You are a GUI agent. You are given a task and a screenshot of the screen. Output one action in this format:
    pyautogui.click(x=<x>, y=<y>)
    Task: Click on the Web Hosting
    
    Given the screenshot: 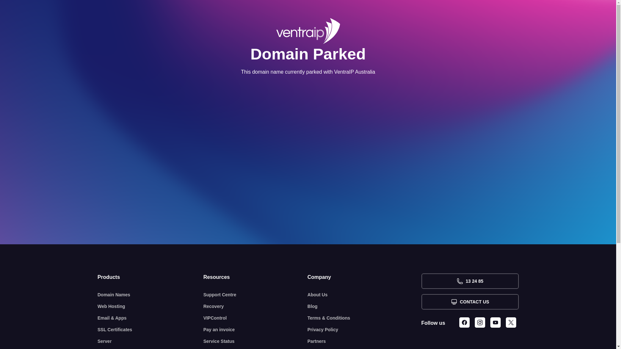 What is the action you would take?
    pyautogui.click(x=151, y=306)
    